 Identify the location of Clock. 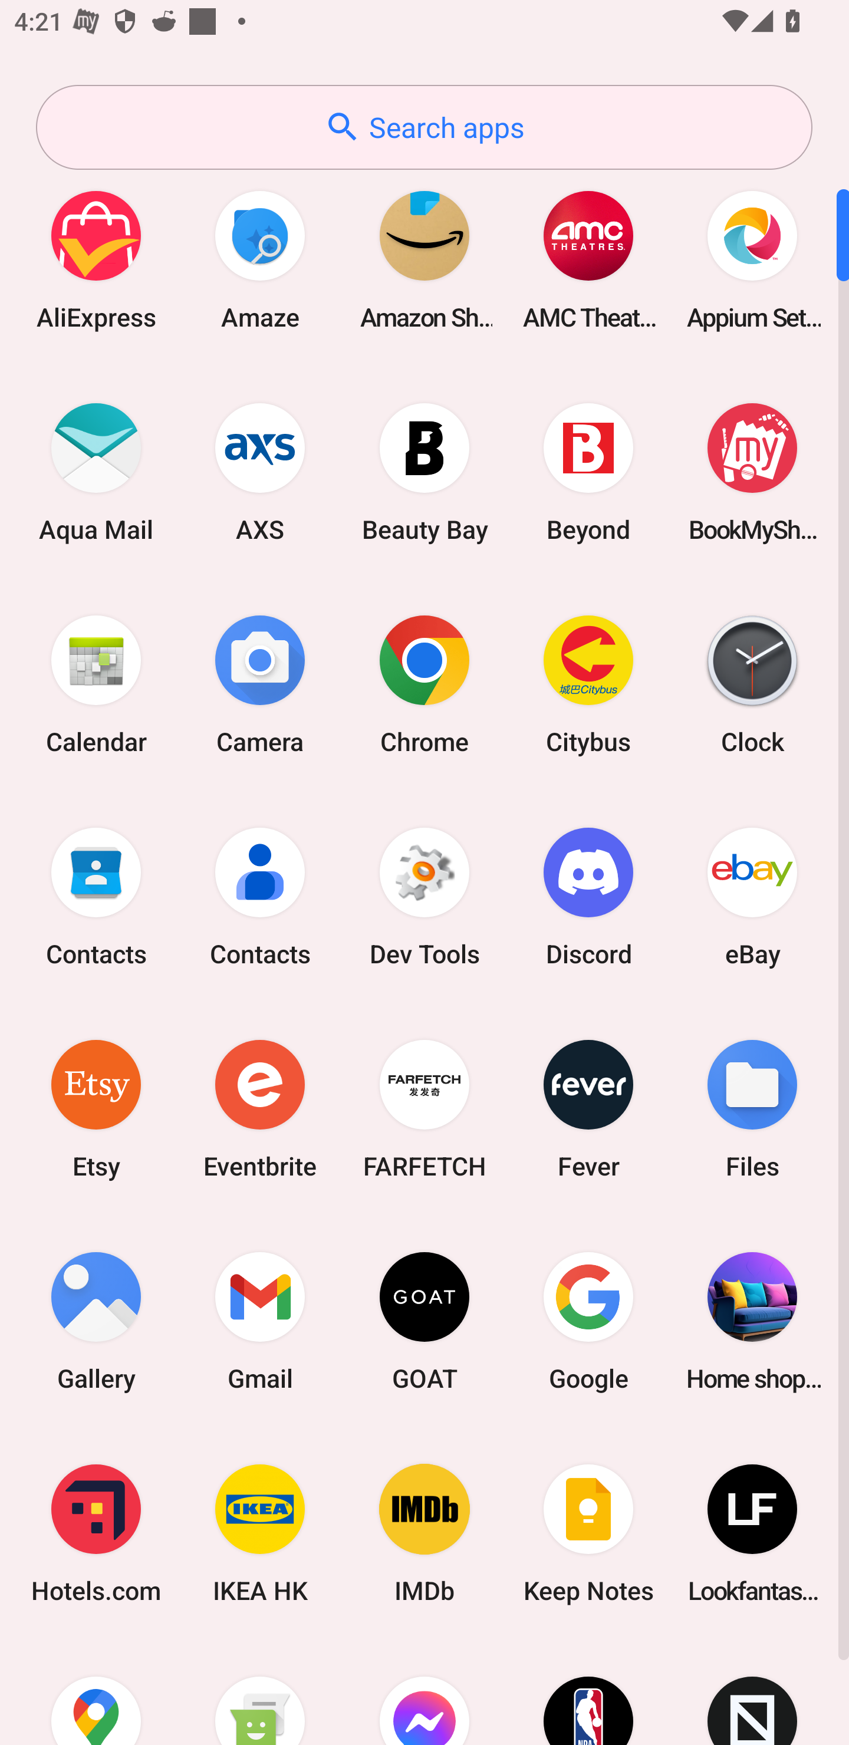
(752, 684).